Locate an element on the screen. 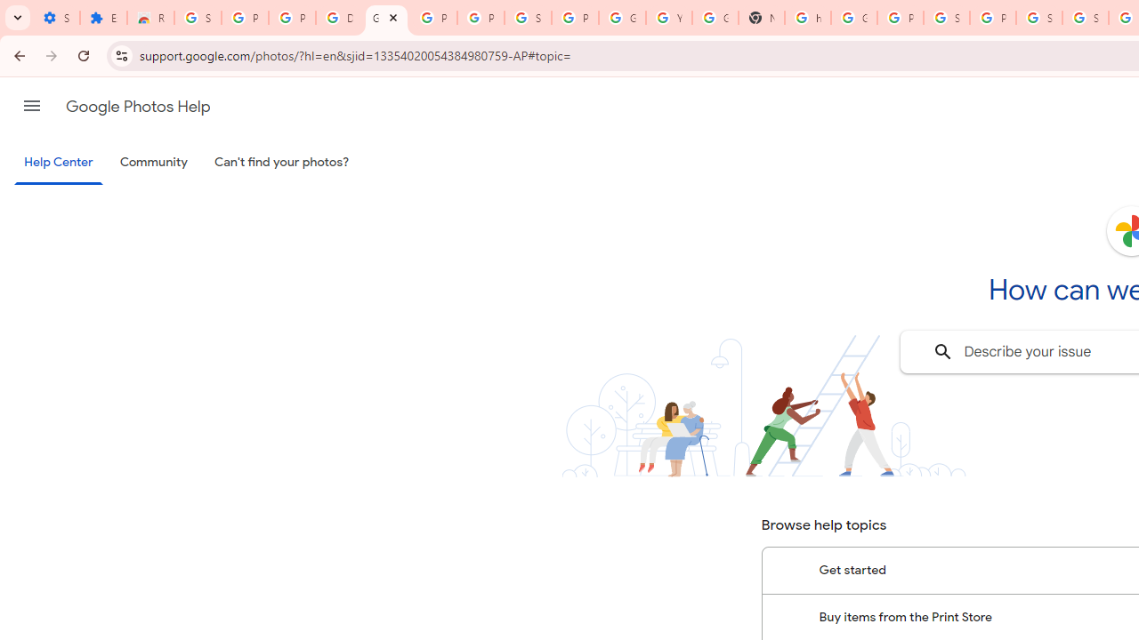  Sign in - Google Accounts is located at coordinates (1086, 18).